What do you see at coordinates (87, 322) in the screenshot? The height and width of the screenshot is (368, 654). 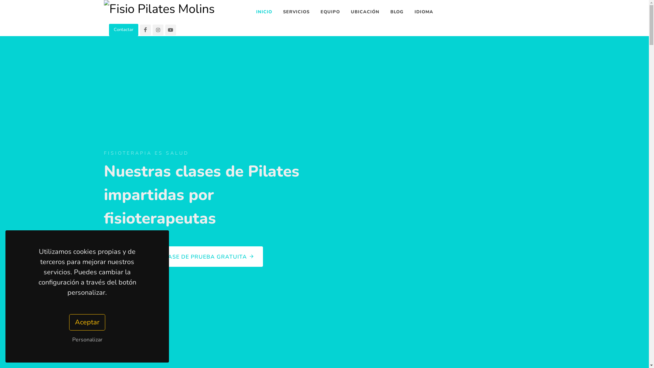 I see `Aceptar` at bounding box center [87, 322].